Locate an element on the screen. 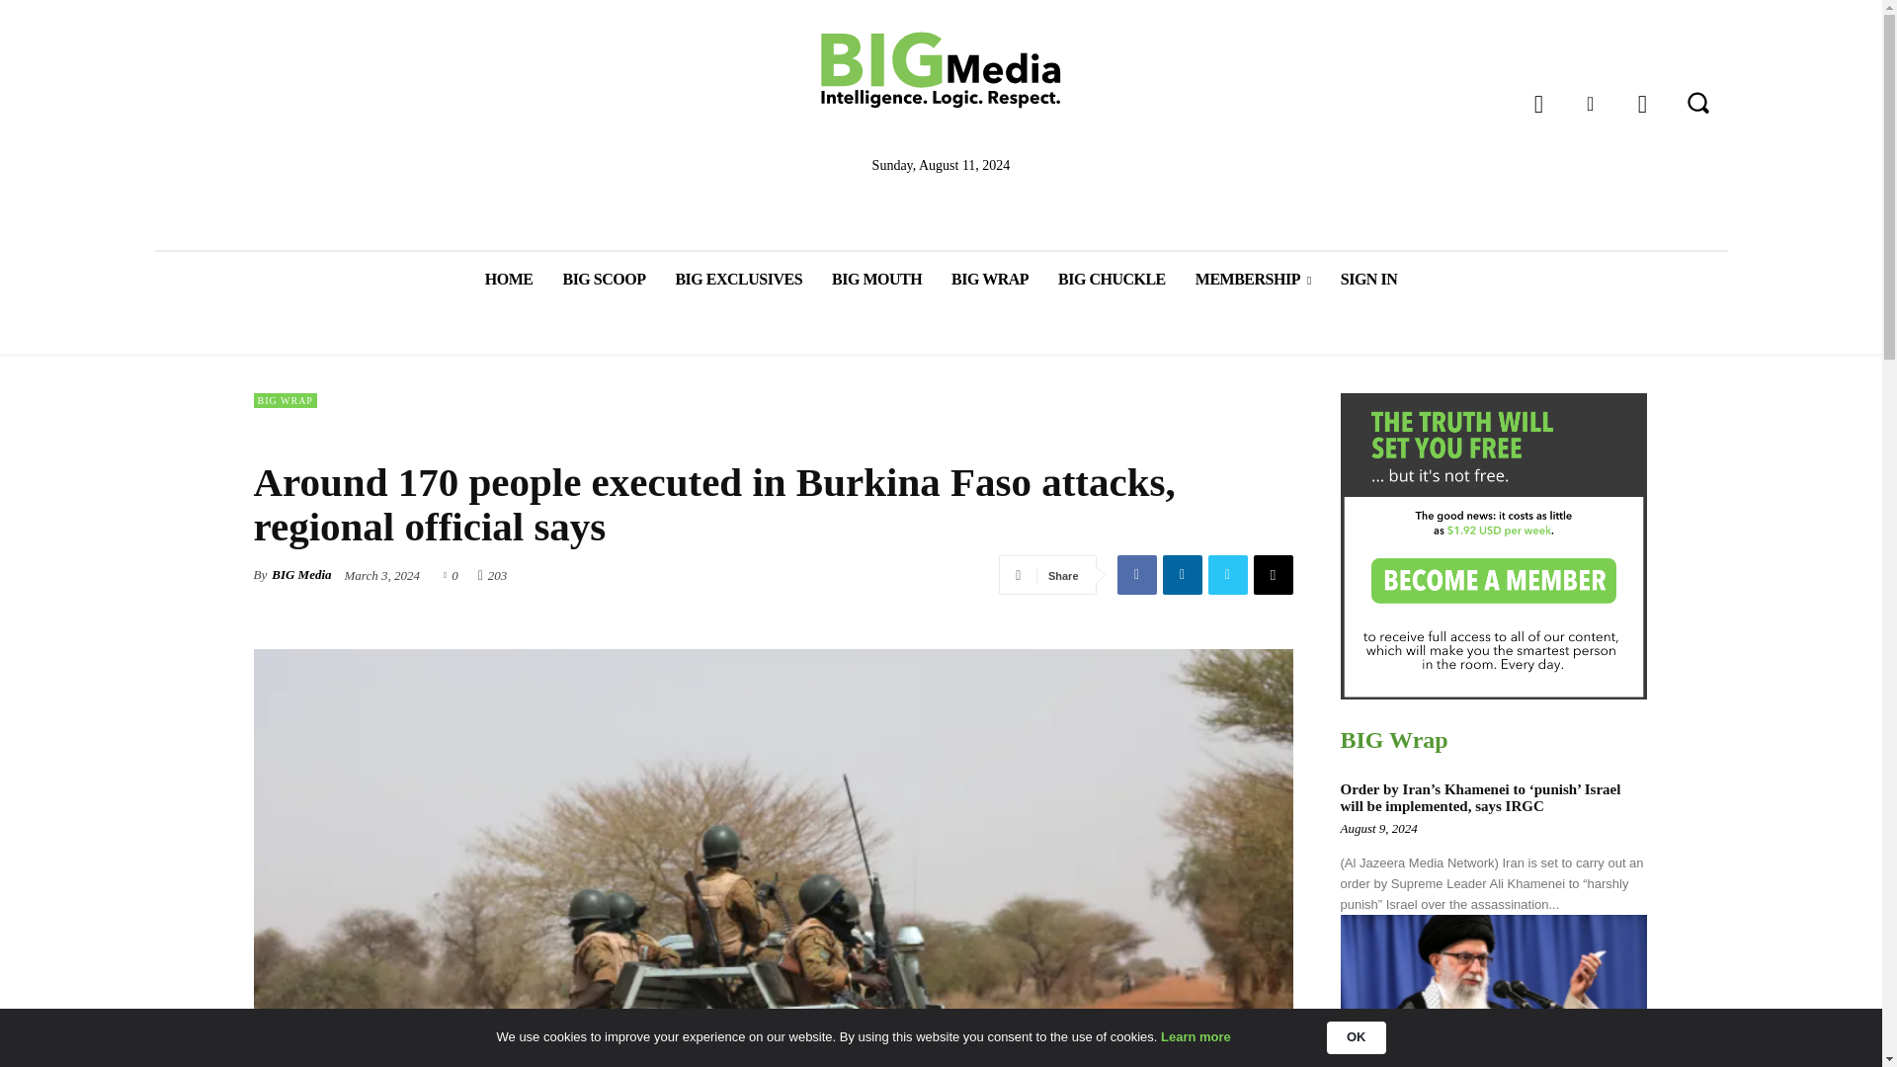 The height and width of the screenshot is (1067, 1897). Facebook is located at coordinates (1136, 574).